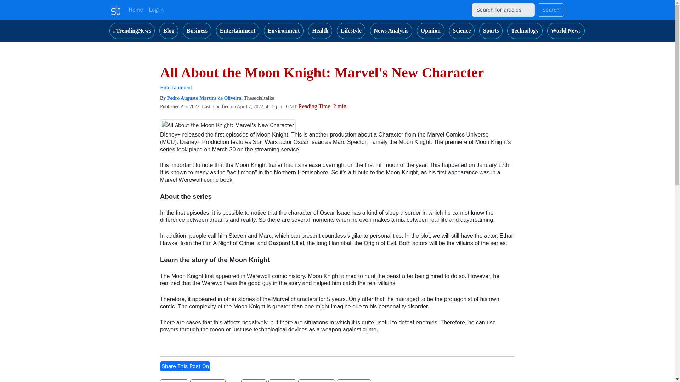 Image resolution: width=680 pixels, height=382 pixels. Describe the element at coordinates (174, 381) in the screenshot. I see `Twitter` at that location.